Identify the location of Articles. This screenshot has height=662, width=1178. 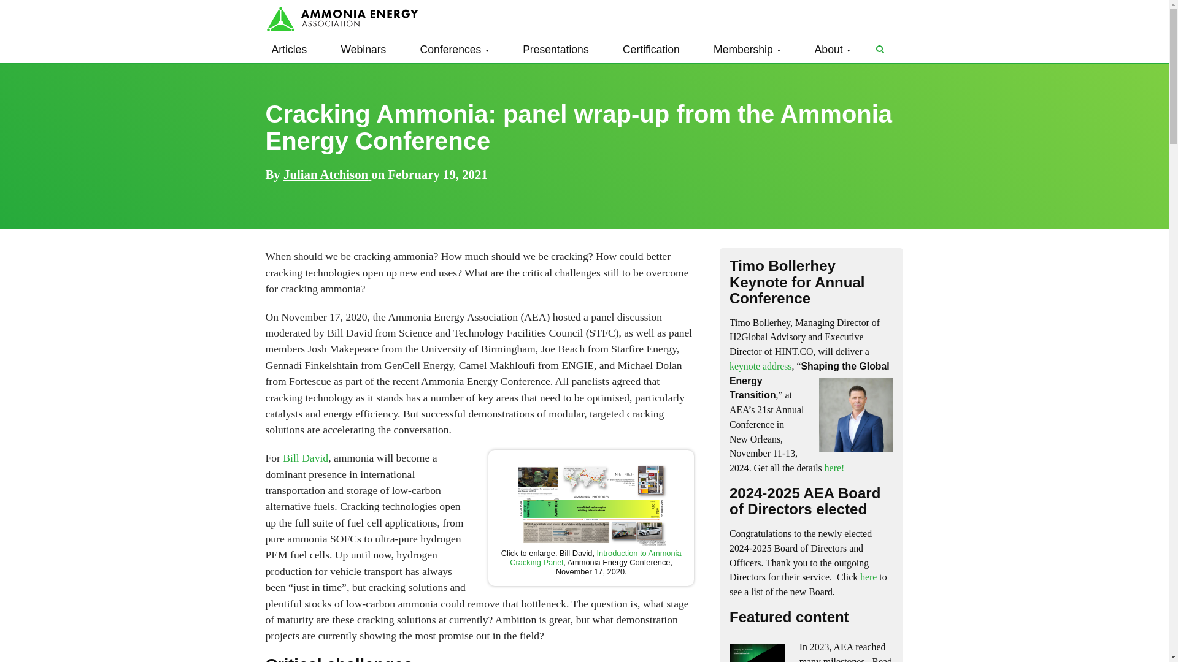
(289, 49).